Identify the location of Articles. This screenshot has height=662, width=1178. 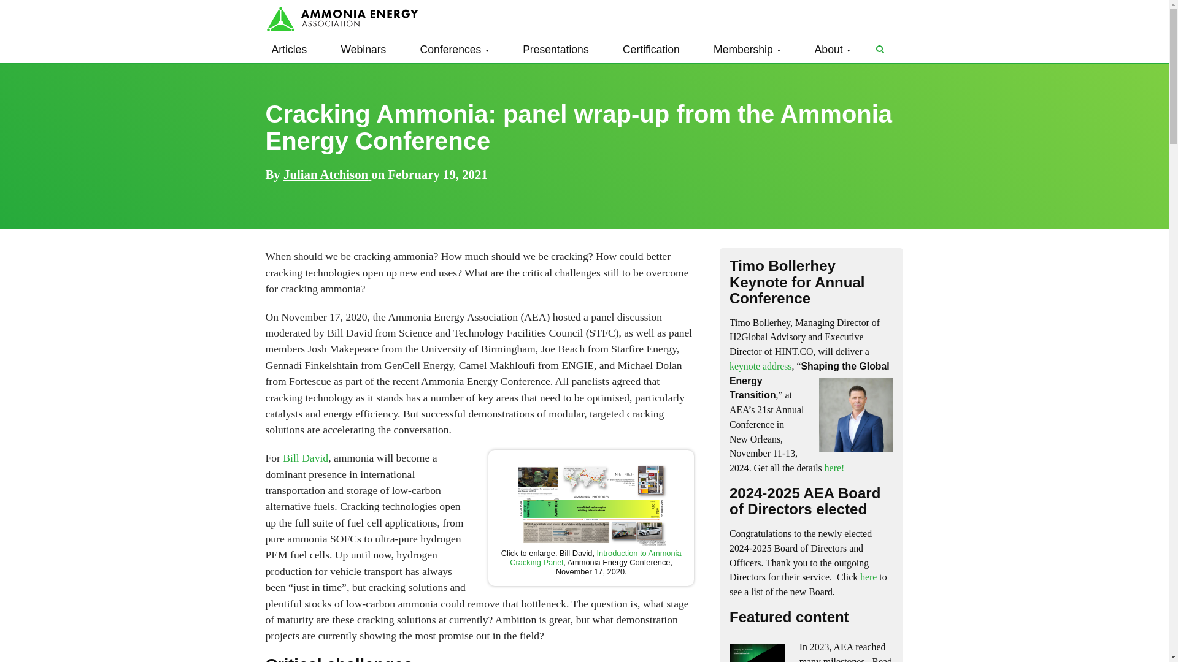
(289, 49).